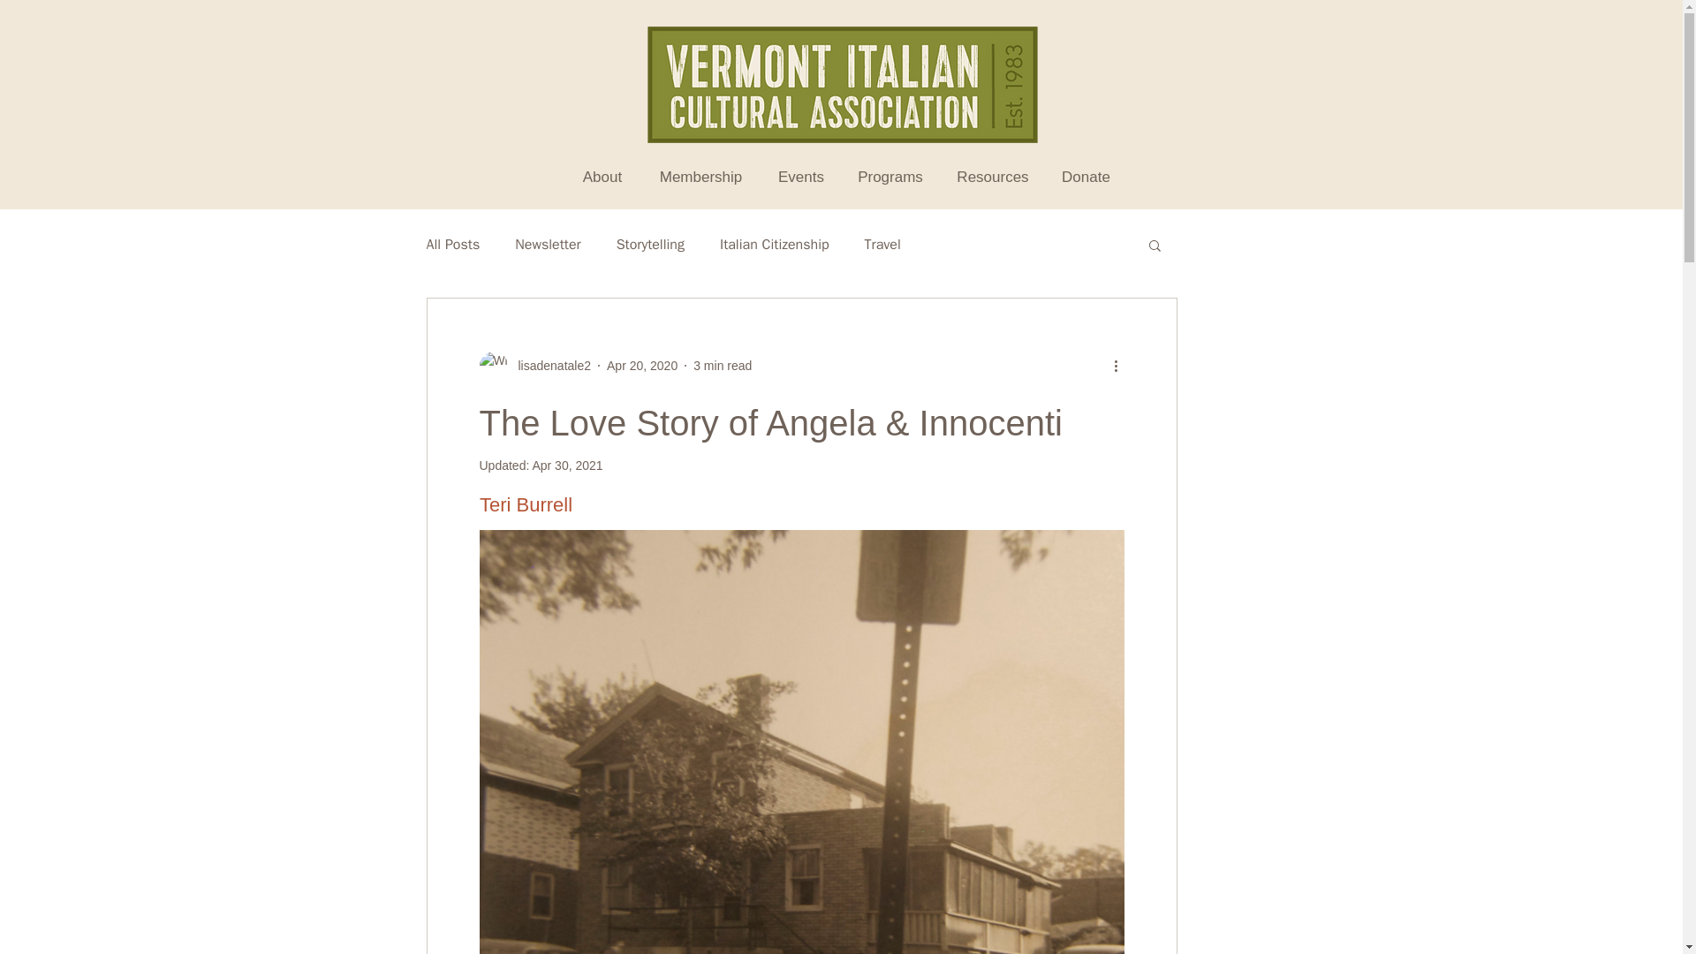  What do you see at coordinates (641, 366) in the screenshot?
I see `Apr 20, 2020` at bounding box center [641, 366].